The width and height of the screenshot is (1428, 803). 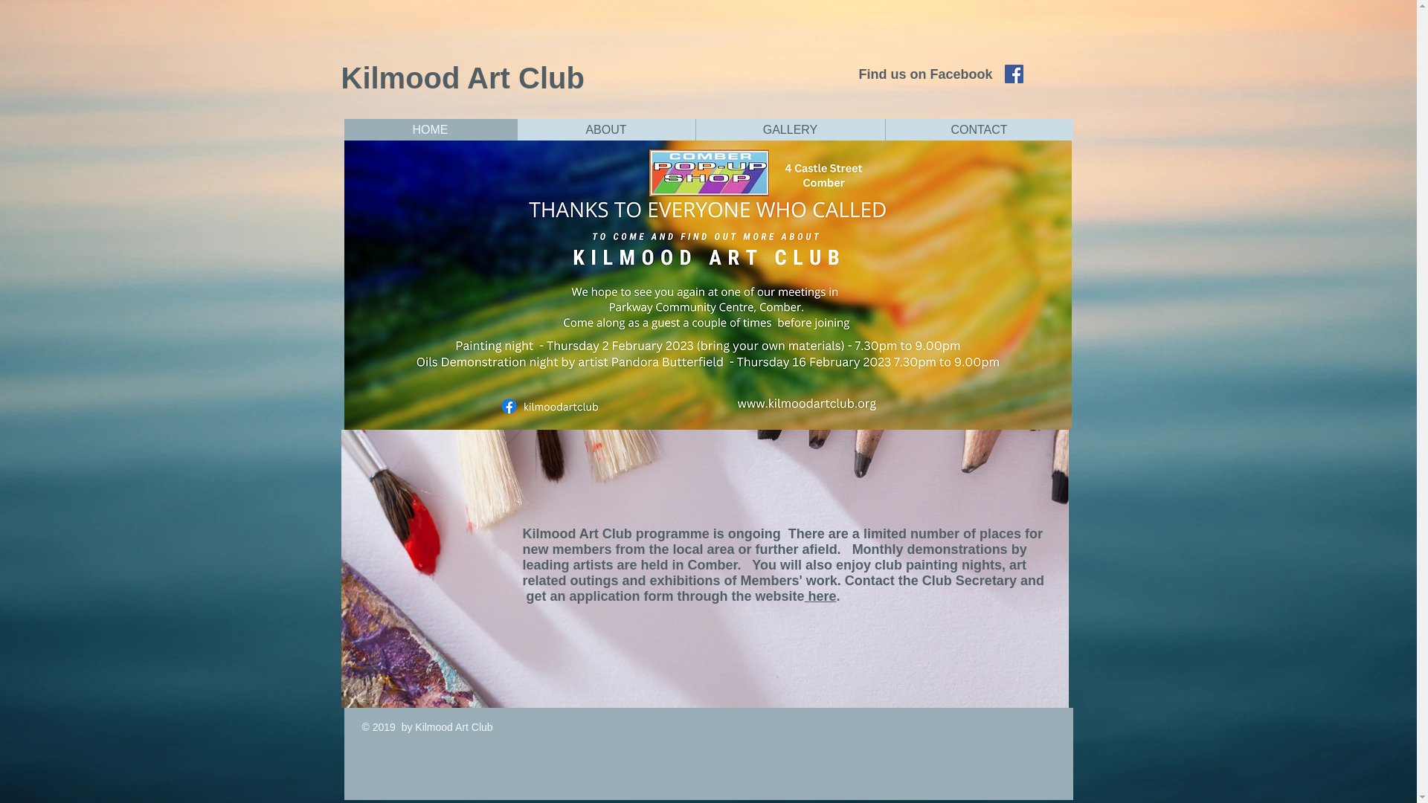 What do you see at coordinates (821, 596) in the screenshot?
I see `here` at bounding box center [821, 596].